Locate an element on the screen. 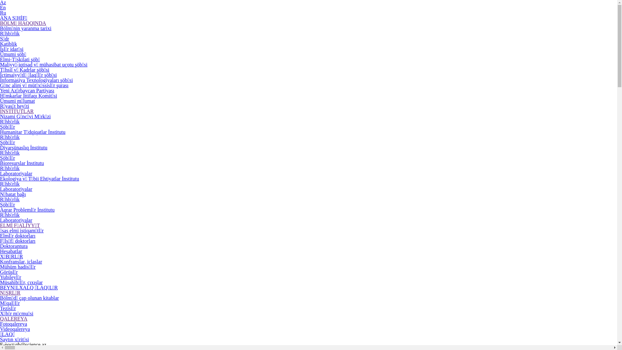 This screenshot has width=622, height=350. En is located at coordinates (3, 8).